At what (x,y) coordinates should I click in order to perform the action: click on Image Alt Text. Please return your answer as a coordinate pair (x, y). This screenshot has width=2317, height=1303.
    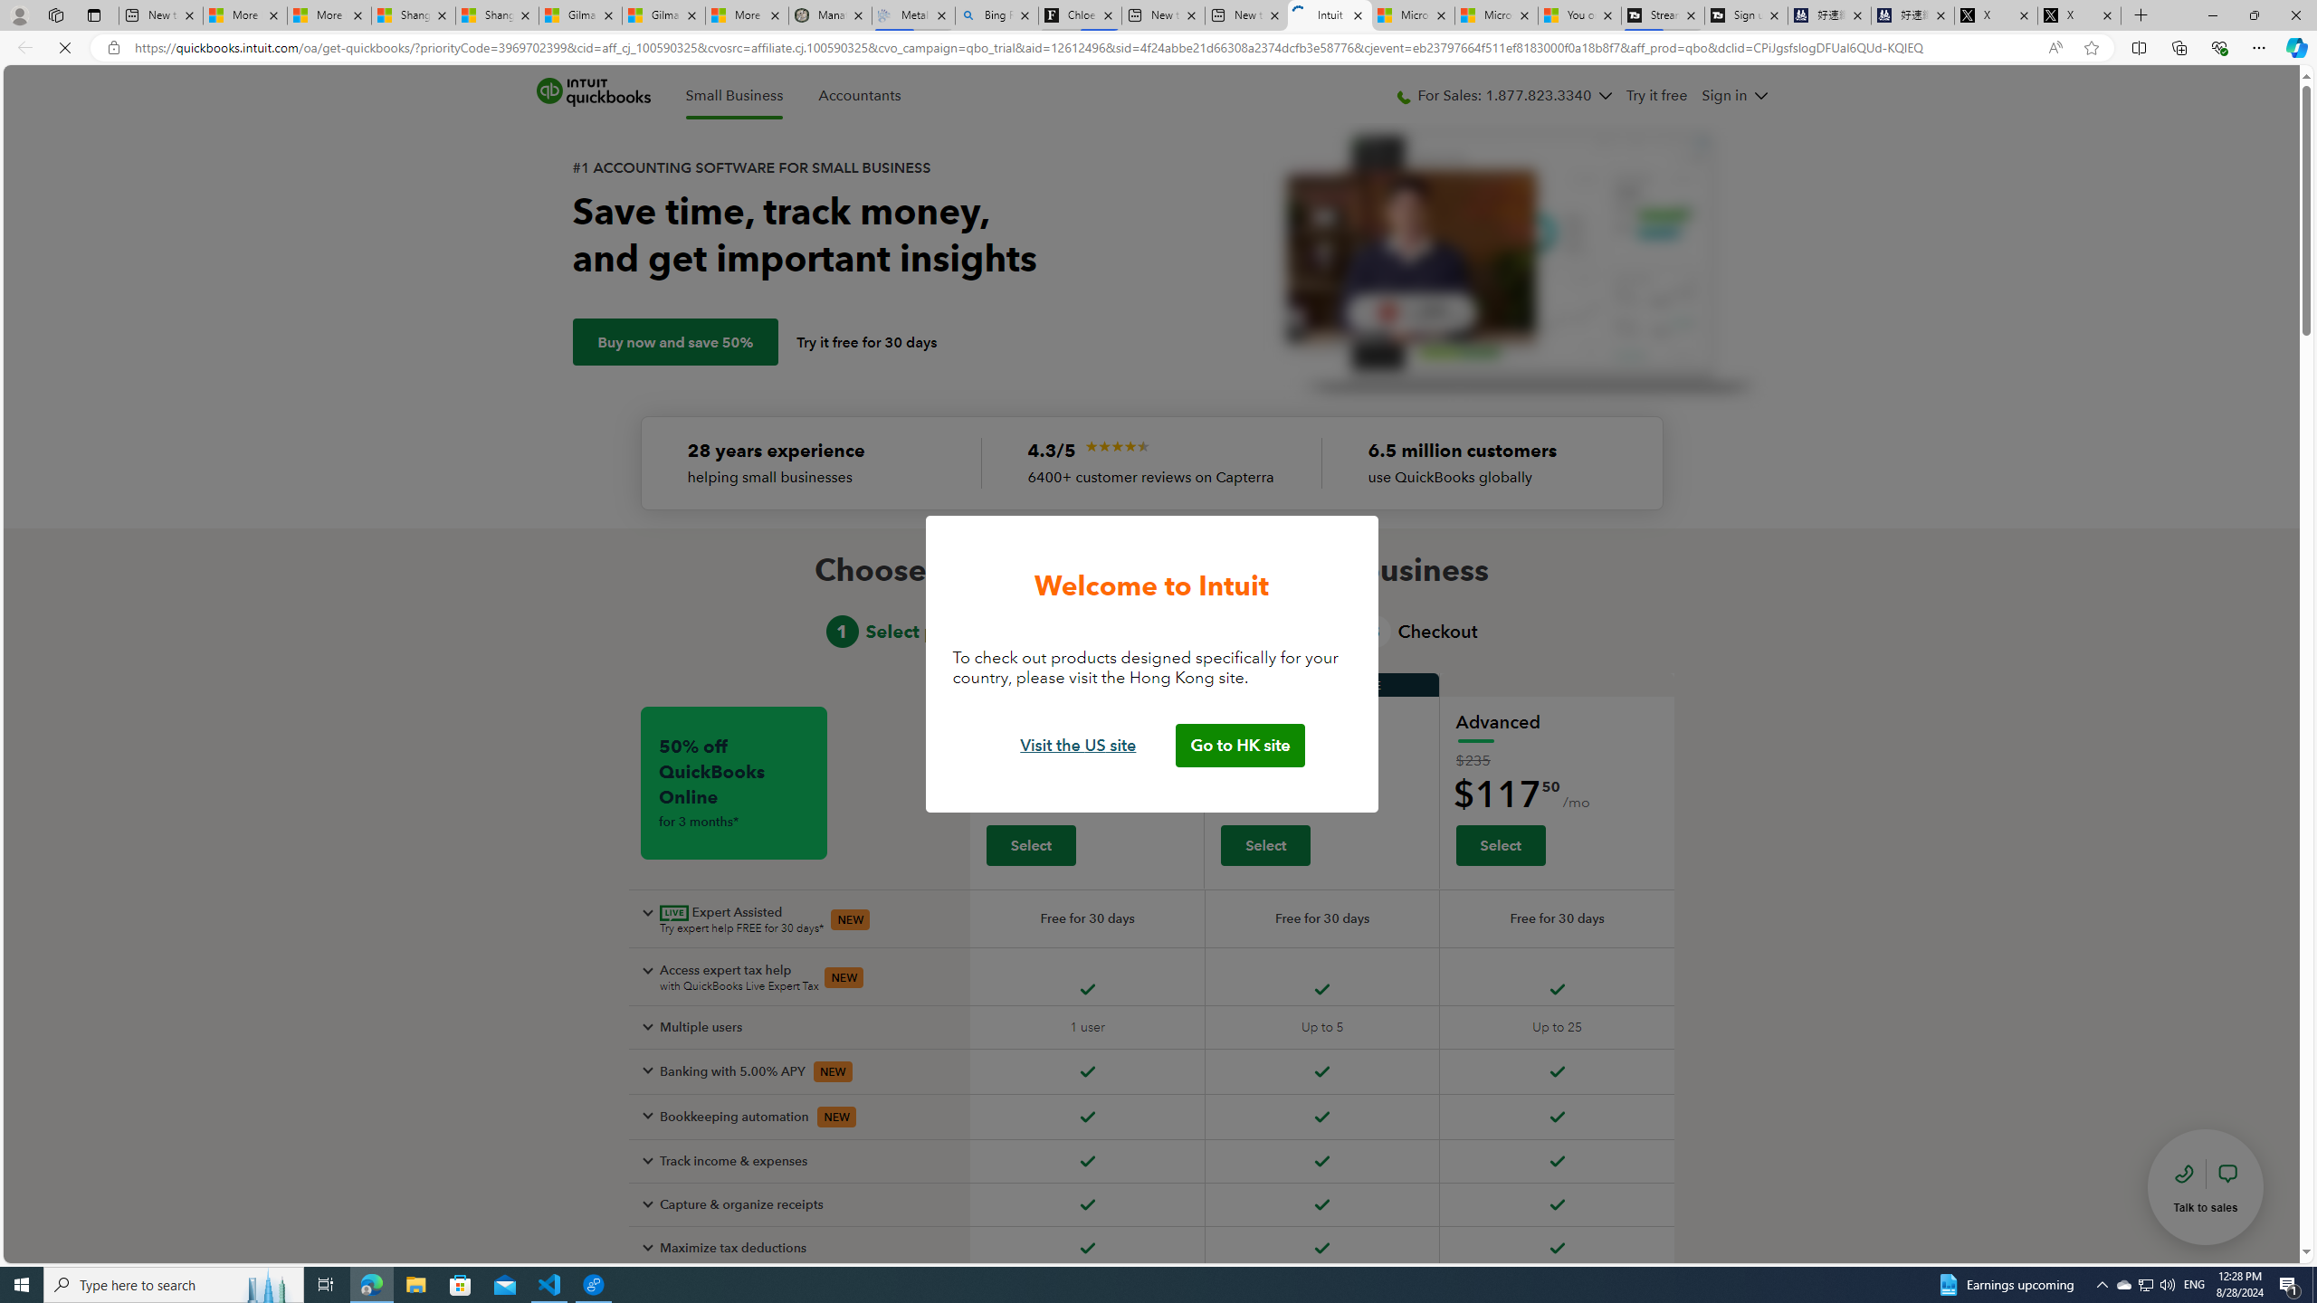
    Looking at the image, I should click on (1117, 446).